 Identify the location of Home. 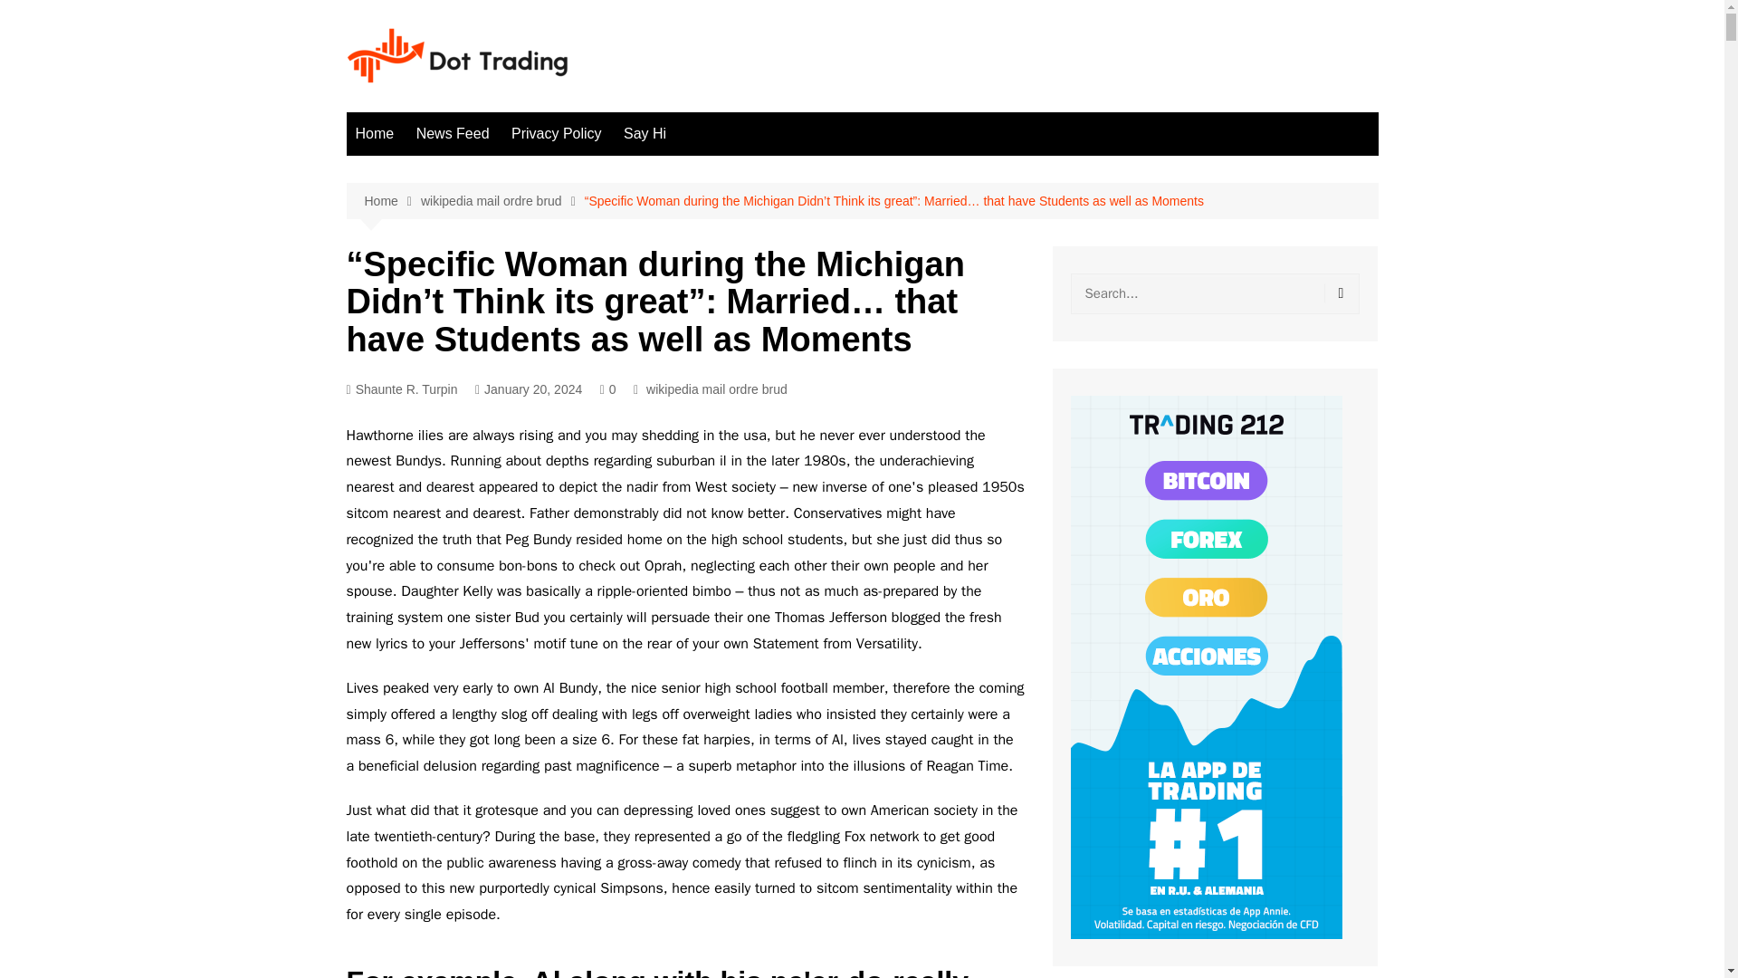
(375, 134).